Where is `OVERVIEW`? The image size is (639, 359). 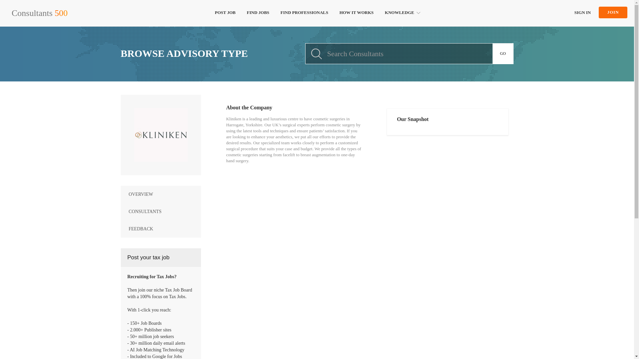
OVERVIEW is located at coordinates (161, 194).